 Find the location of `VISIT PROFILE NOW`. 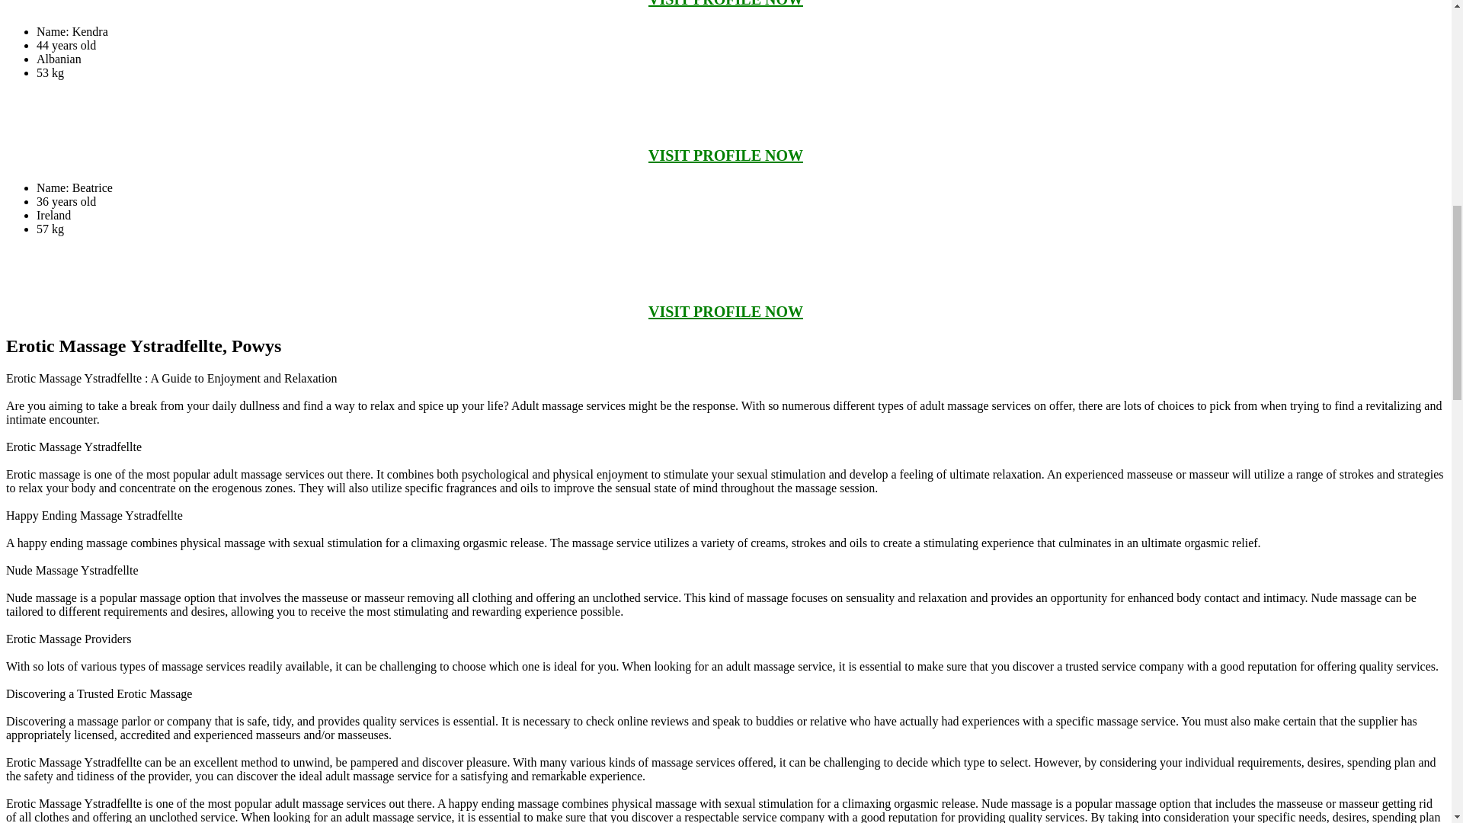

VISIT PROFILE NOW is located at coordinates (725, 3).